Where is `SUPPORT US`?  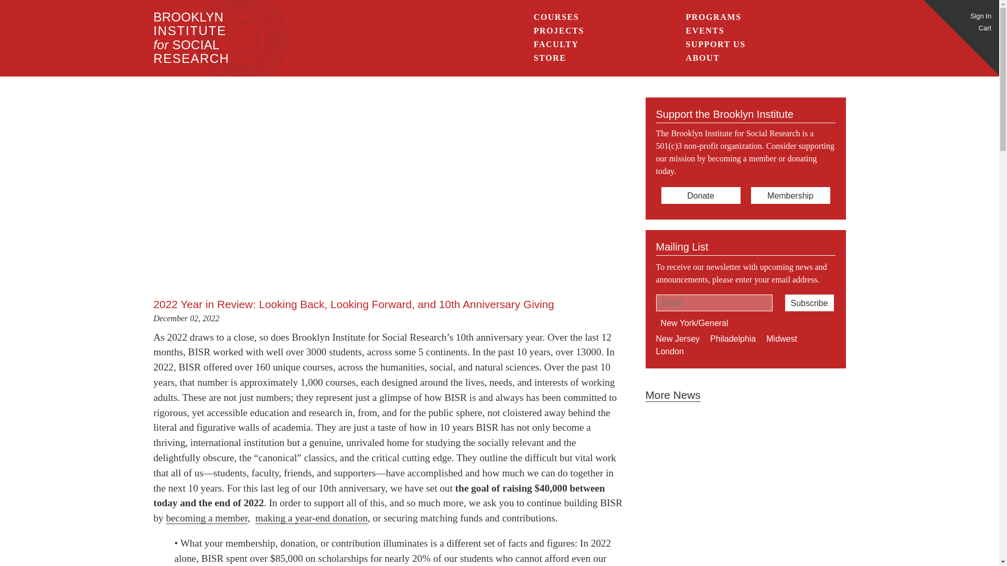 SUPPORT US is located at coordinates (715, 44).